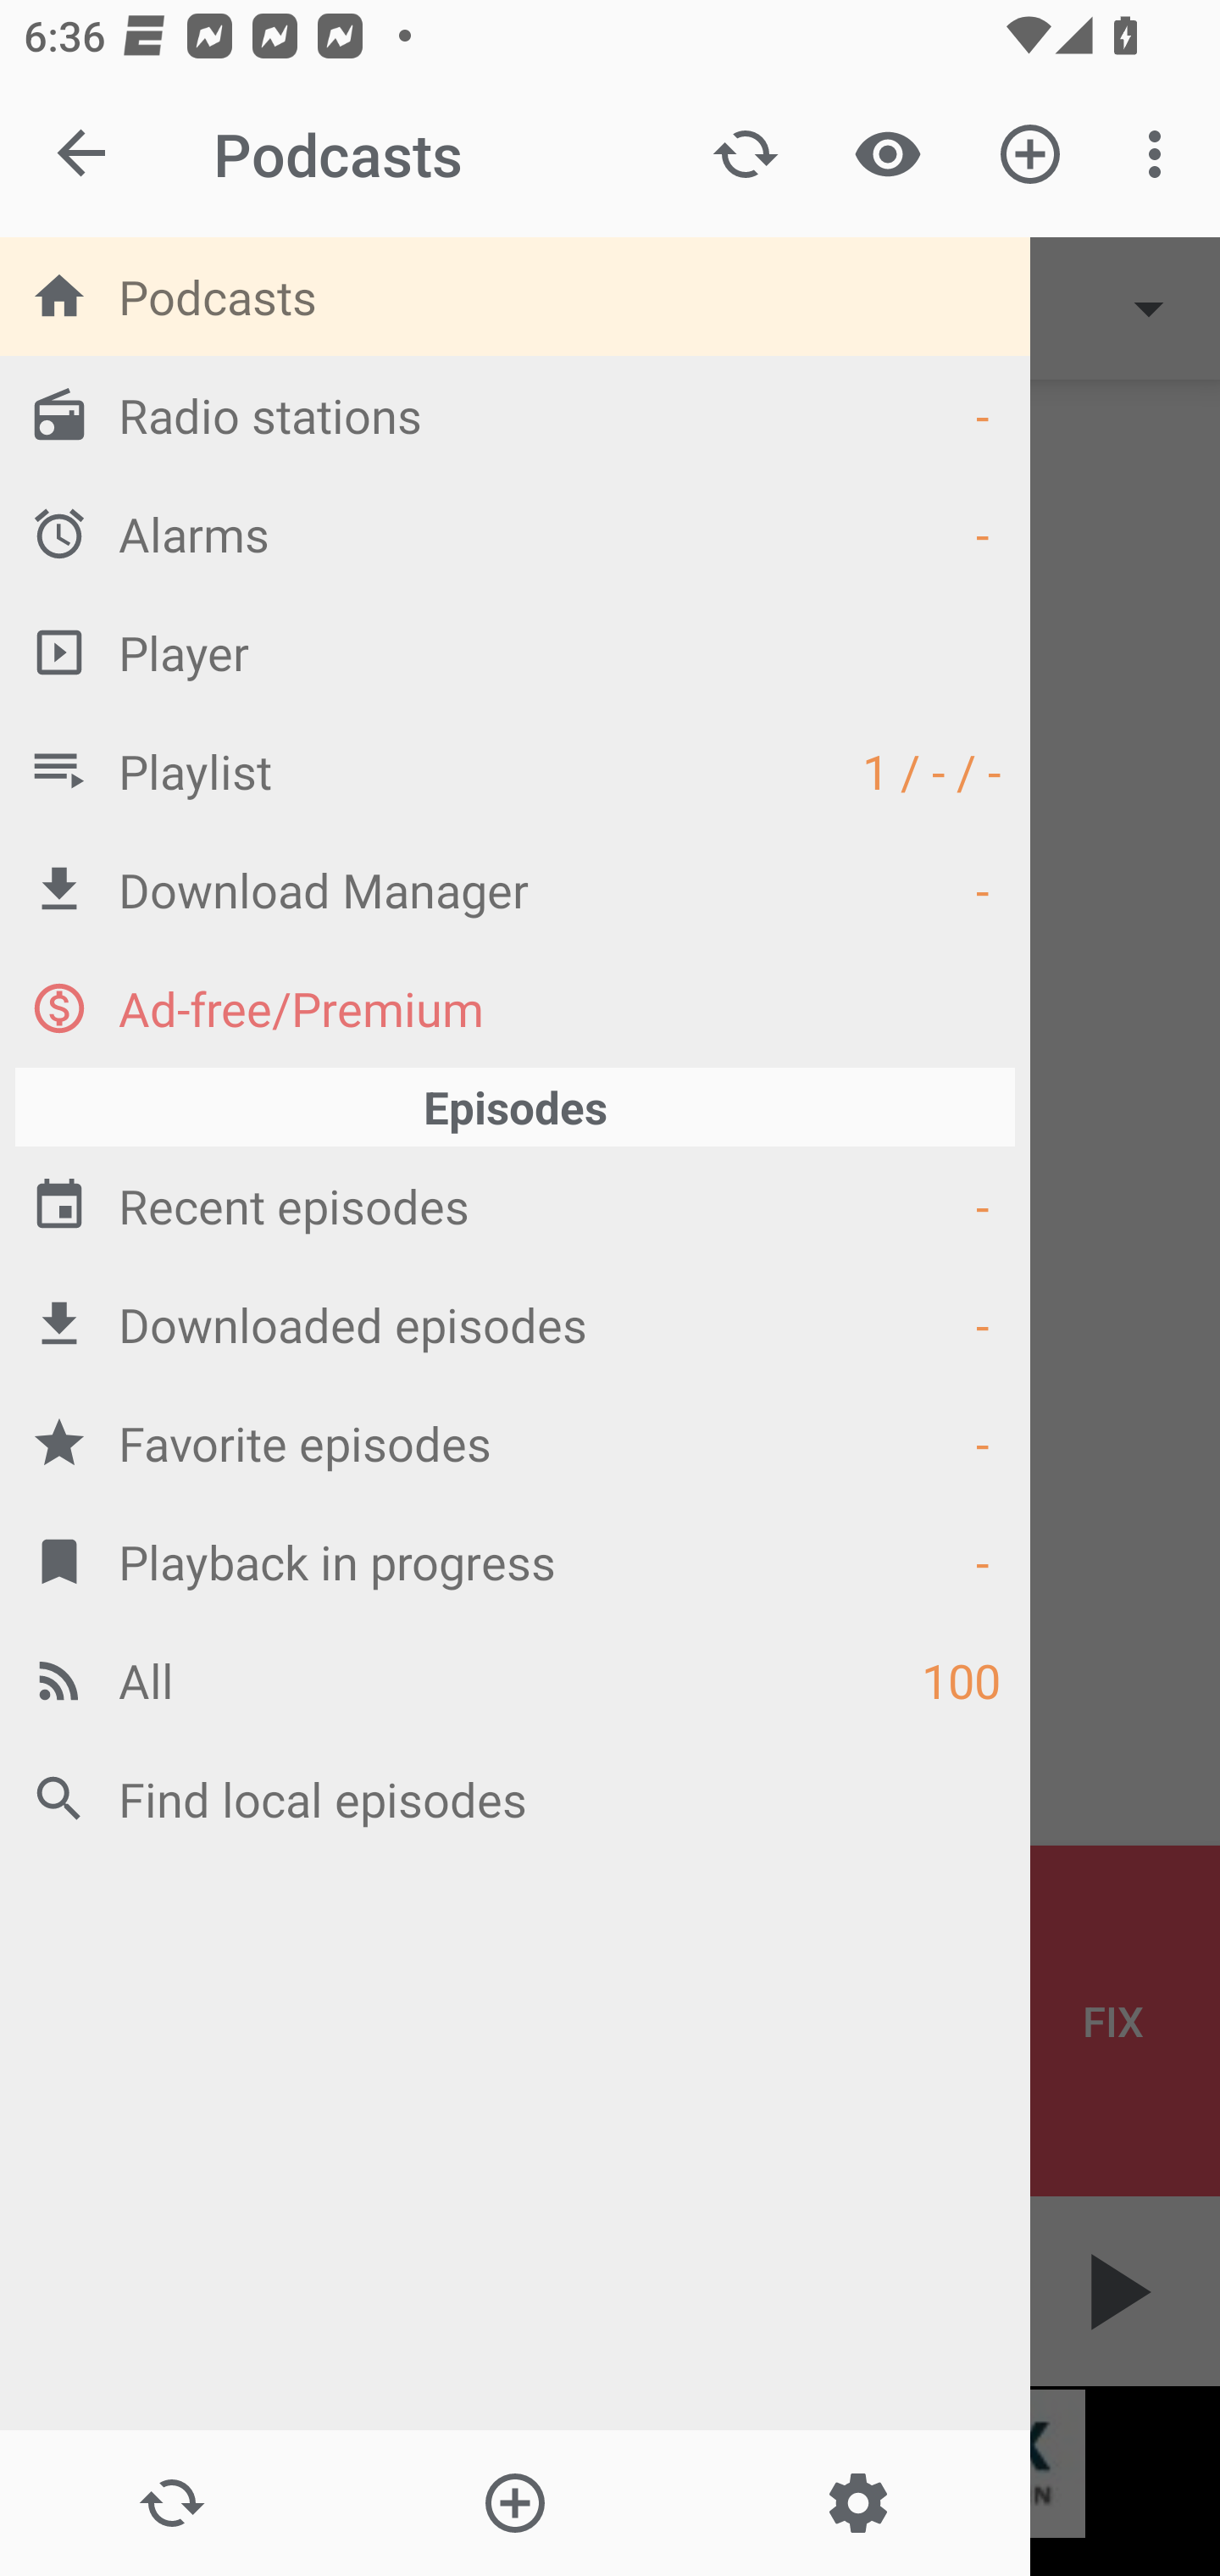 The width and height of the screenshot is (1220, 2576). What do you see at coordinates (515, 296) in the screenshot?
I see `Podcasts` at bounding box center [515, 296].